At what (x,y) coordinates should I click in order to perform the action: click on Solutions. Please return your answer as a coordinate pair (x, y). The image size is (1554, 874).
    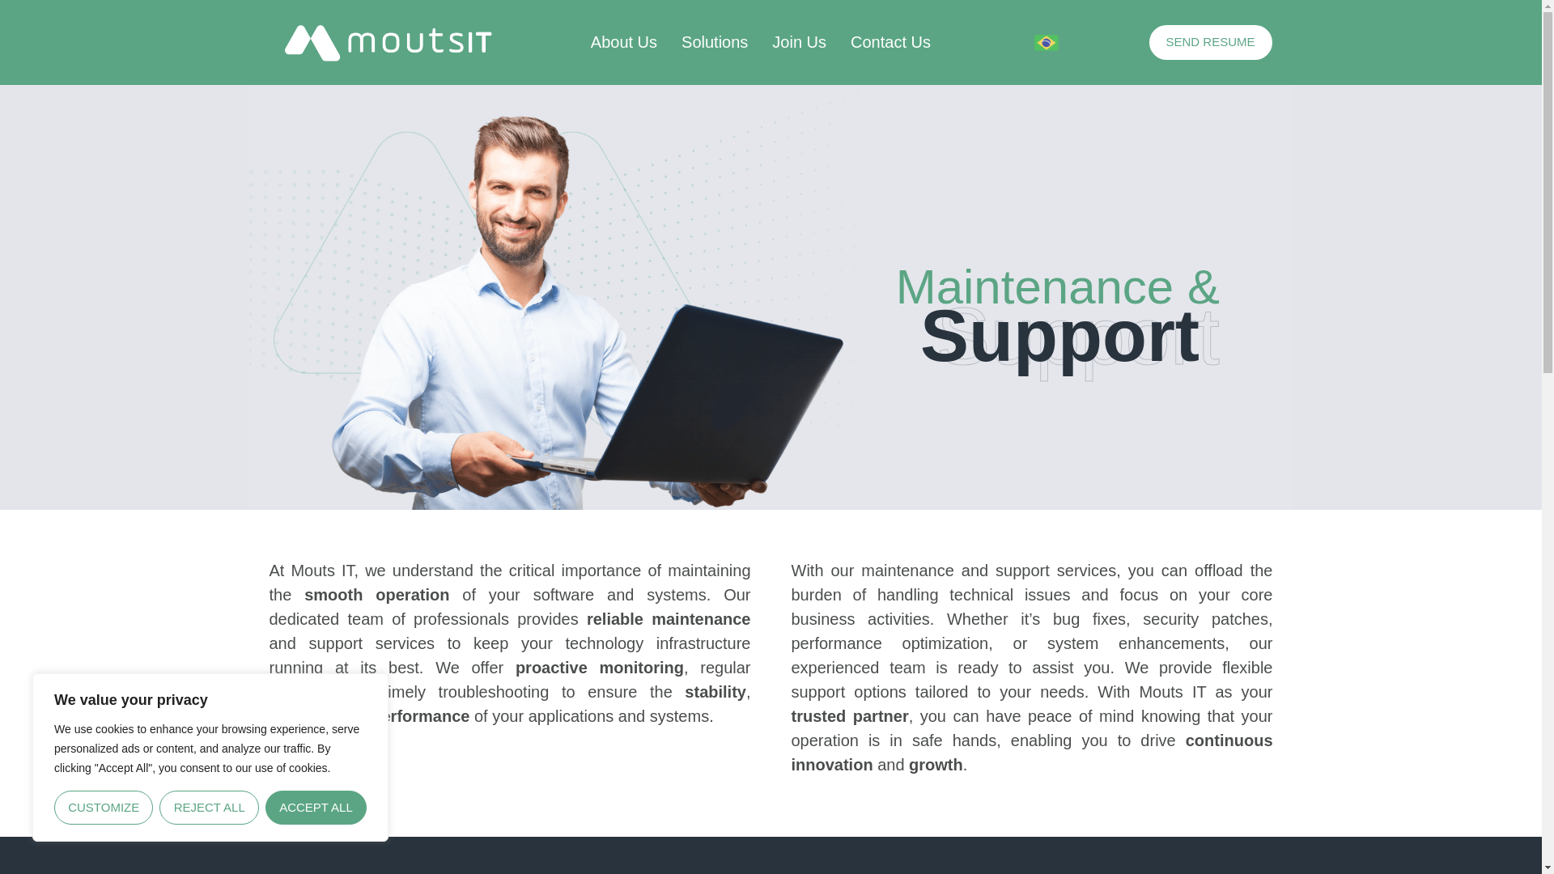
    Looking at the image, I should click on (714, 42).